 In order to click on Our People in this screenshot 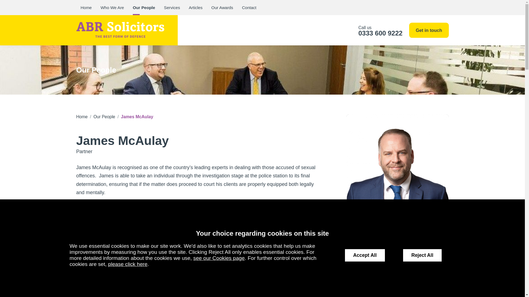, I will do `click(144, 8)`.